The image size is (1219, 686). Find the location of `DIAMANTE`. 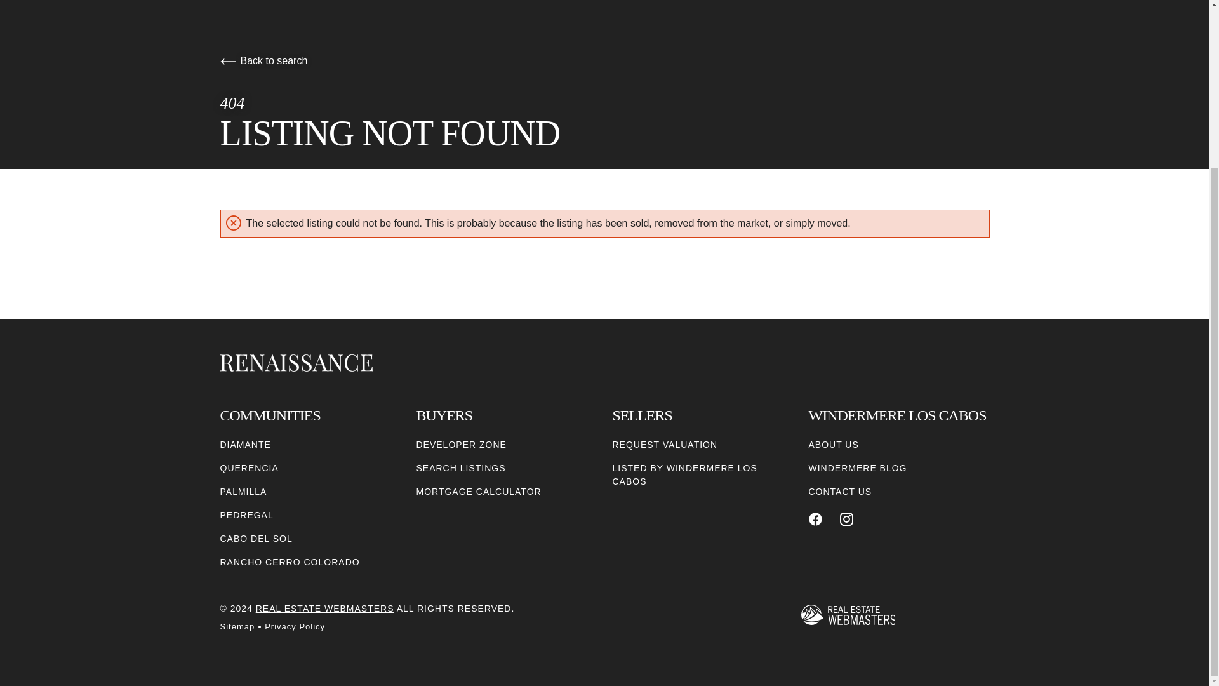

DIAMANTE is located at coordinates (245, 445).